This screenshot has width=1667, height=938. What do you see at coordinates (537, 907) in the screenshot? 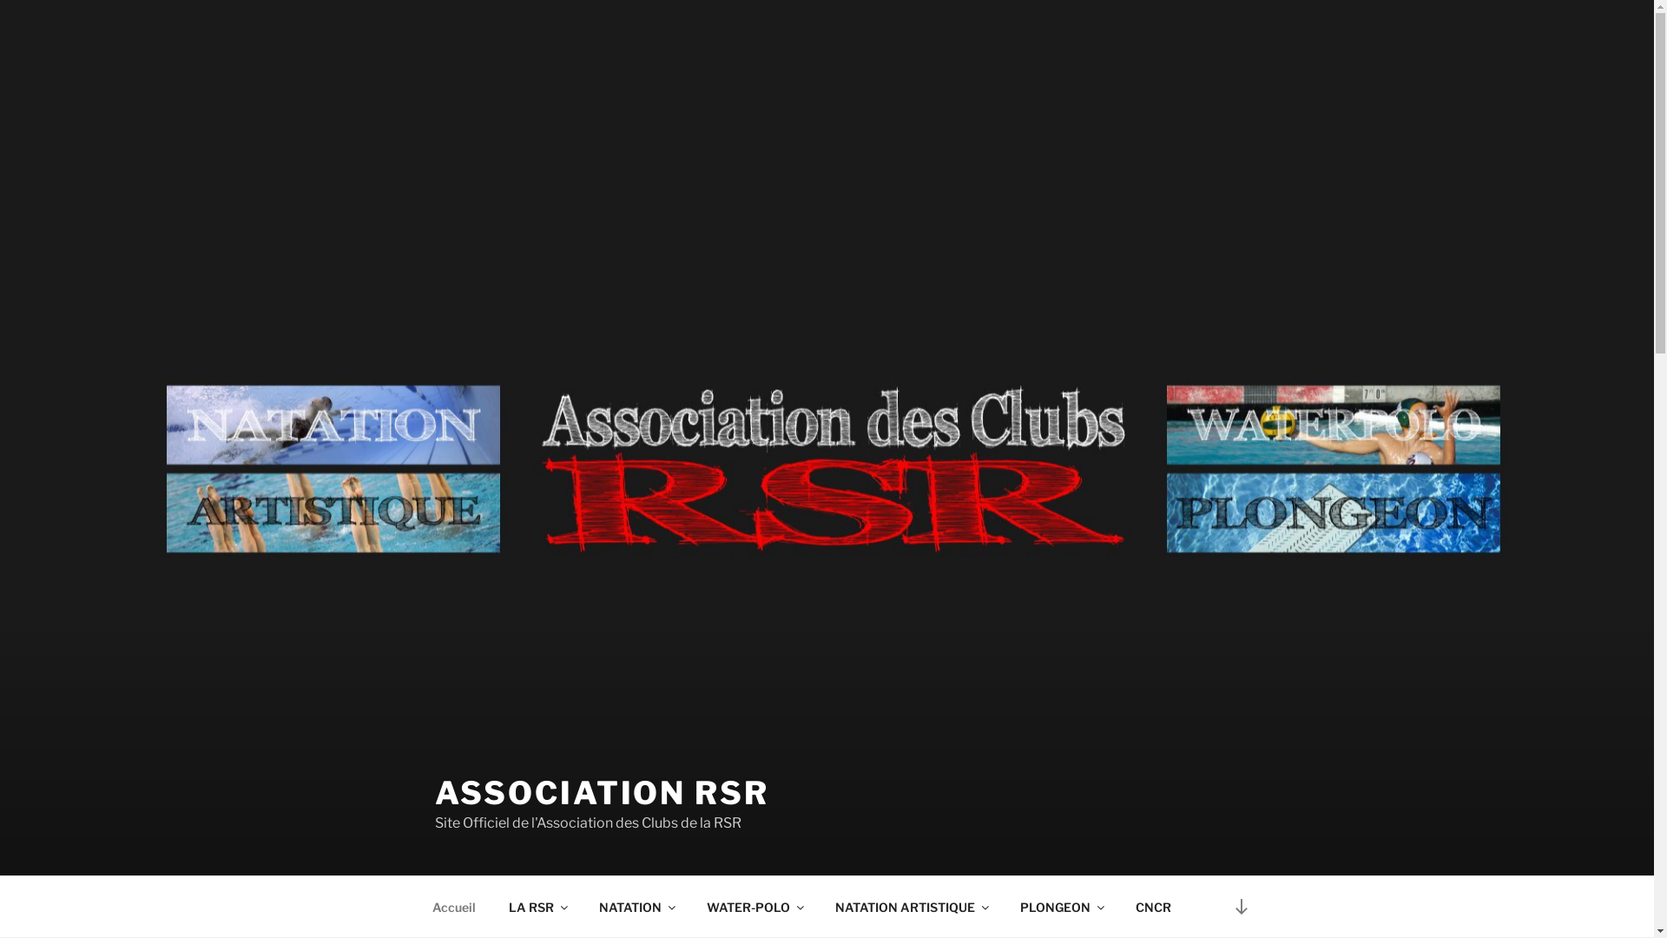
I see `LA RSR` at bounding box center [537, 907].